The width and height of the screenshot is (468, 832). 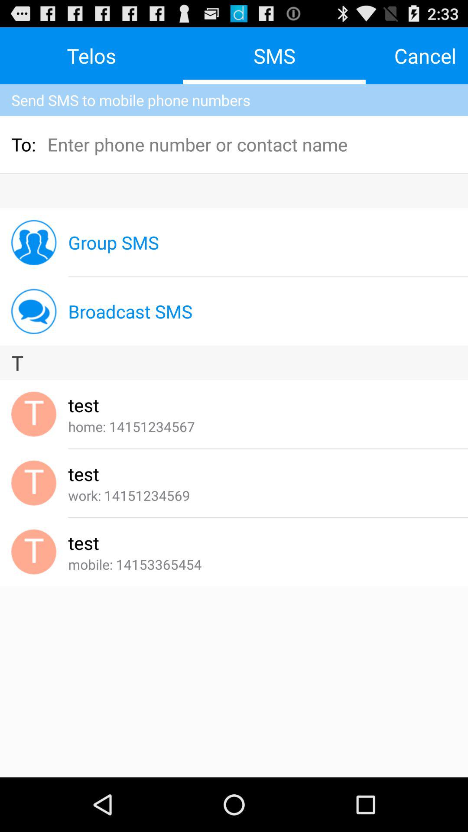 What do you see at coordinates (105, 144) in the screenshot?
I see `select the icon below the send sms to item` at bounding box center [105, 144].